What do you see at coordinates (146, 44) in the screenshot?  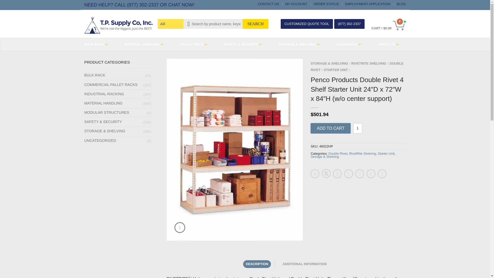 I see `MATERIAL HANDLING` at bounding box center [146, 44].